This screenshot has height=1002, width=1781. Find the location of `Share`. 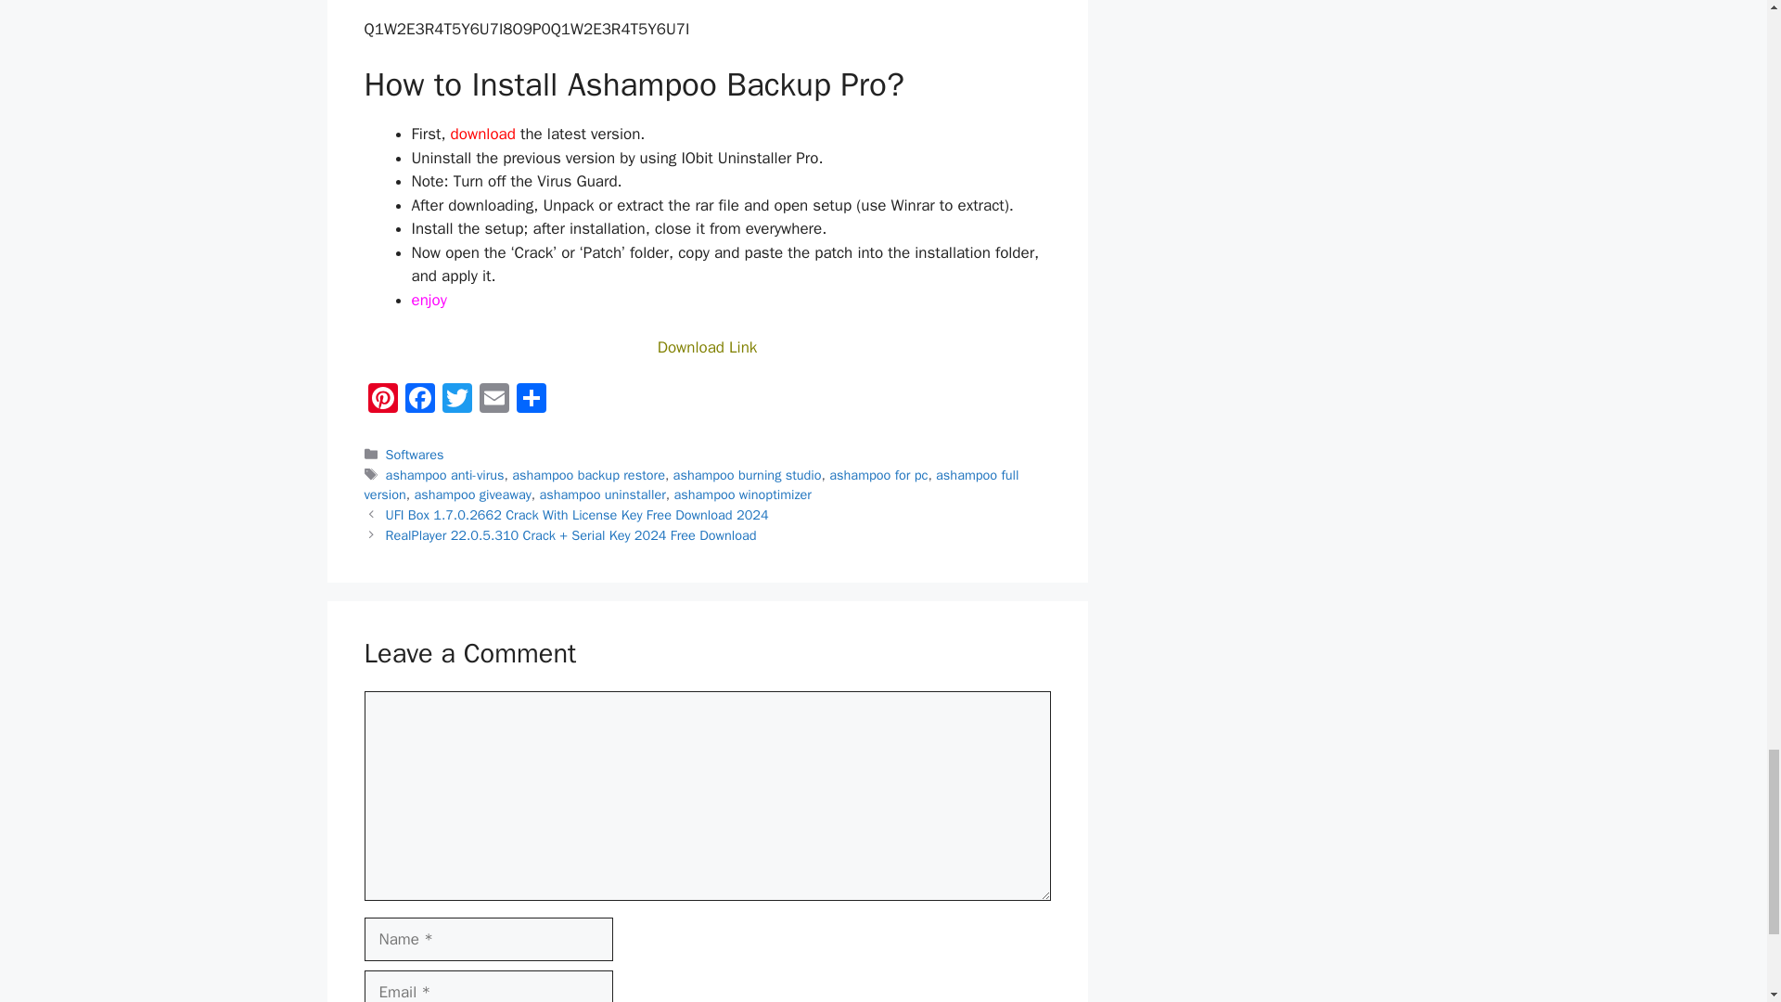

Share is located at coordinates (531, 401).